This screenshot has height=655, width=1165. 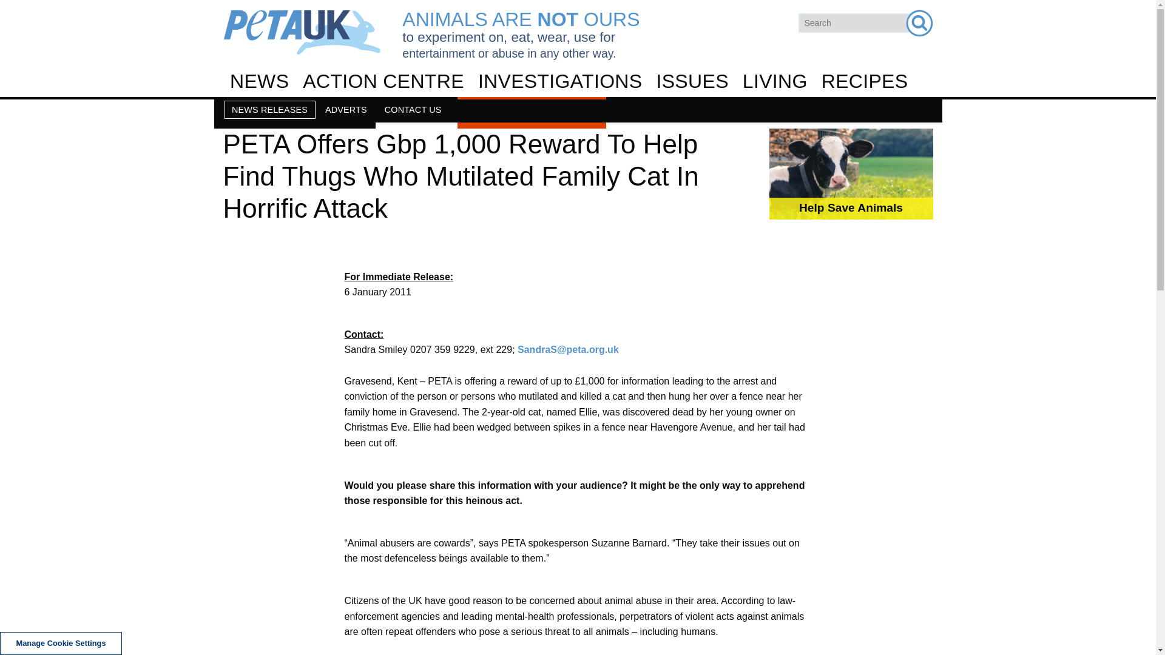 What do you see at coordinates (577, 217) in the screenshot?
I see `MEDICAL EXPERIMENTS` at bounding box center [577, 217].